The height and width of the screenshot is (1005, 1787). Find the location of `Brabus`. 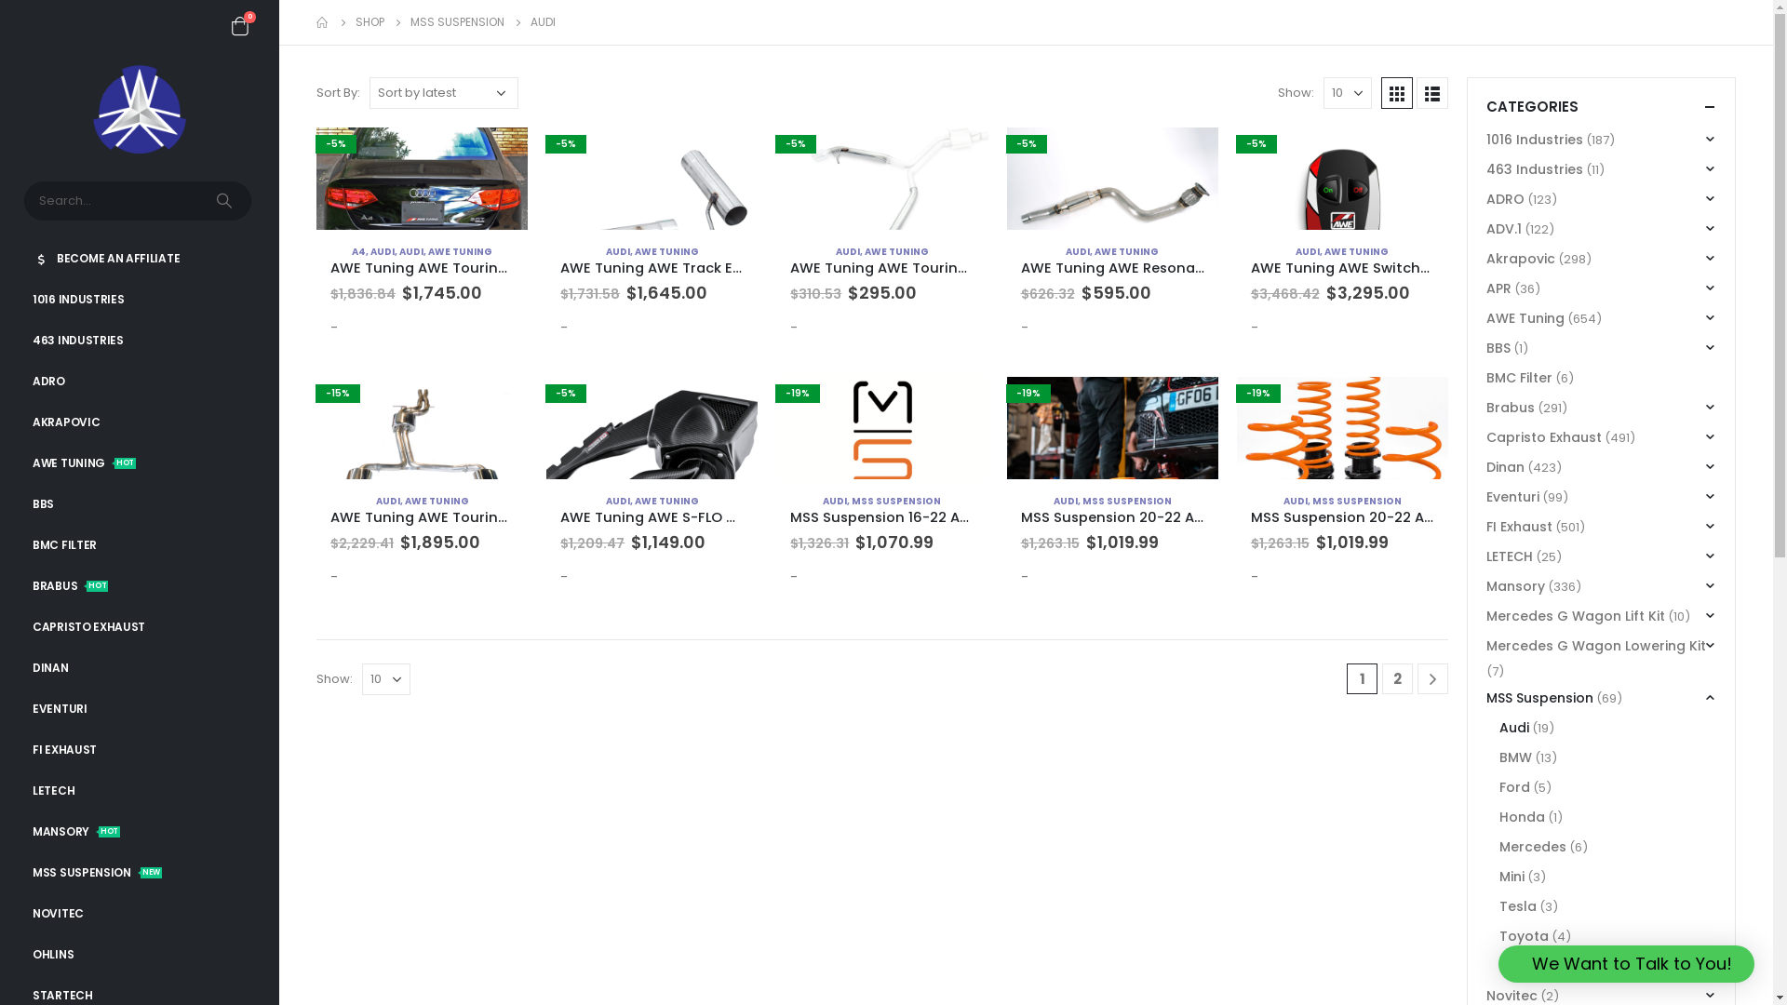

Brabus is located at coordinates (1511, 408).